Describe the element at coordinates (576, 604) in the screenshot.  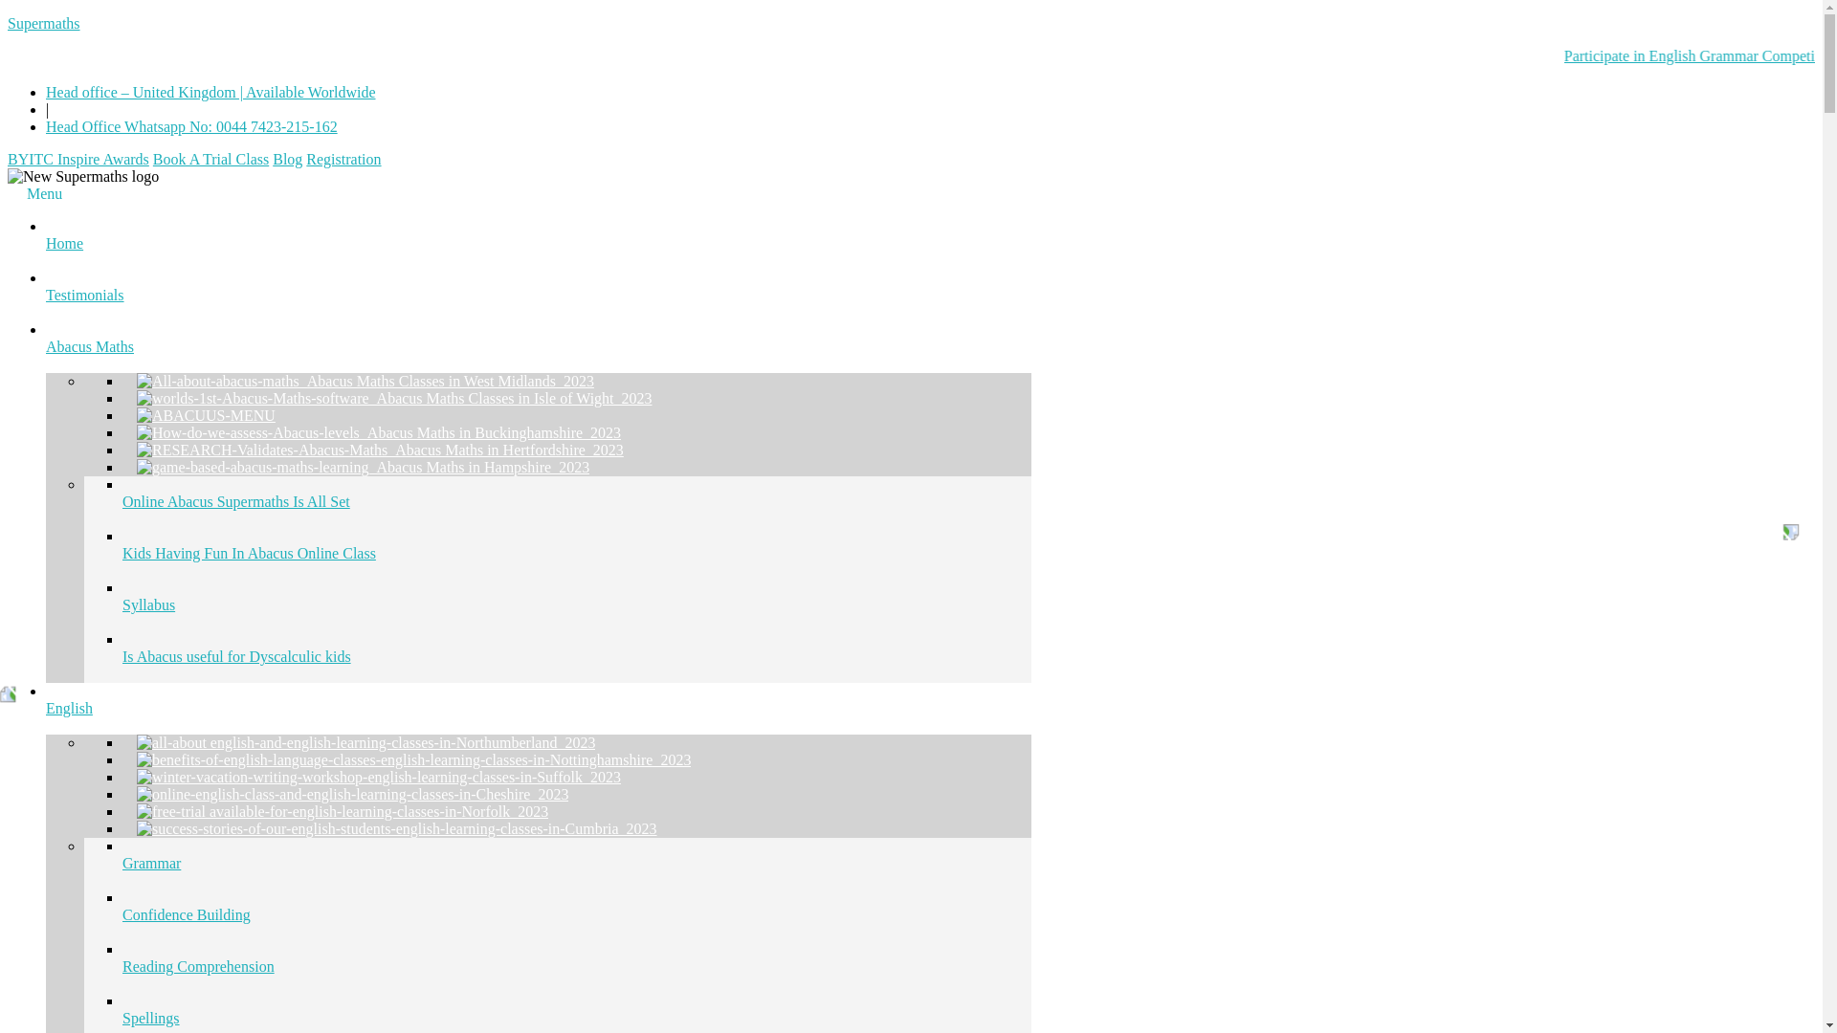
I see `Syllabus` at that location.